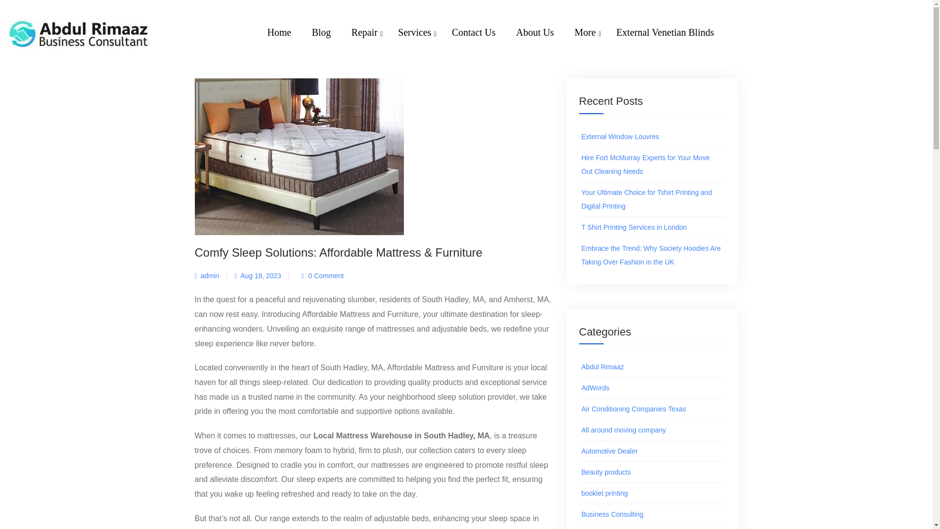 The height and width of the screenshot is (529, 940). Describe the element at coordinates (503, 45) in the screenshot. I see `Blog` at that location.